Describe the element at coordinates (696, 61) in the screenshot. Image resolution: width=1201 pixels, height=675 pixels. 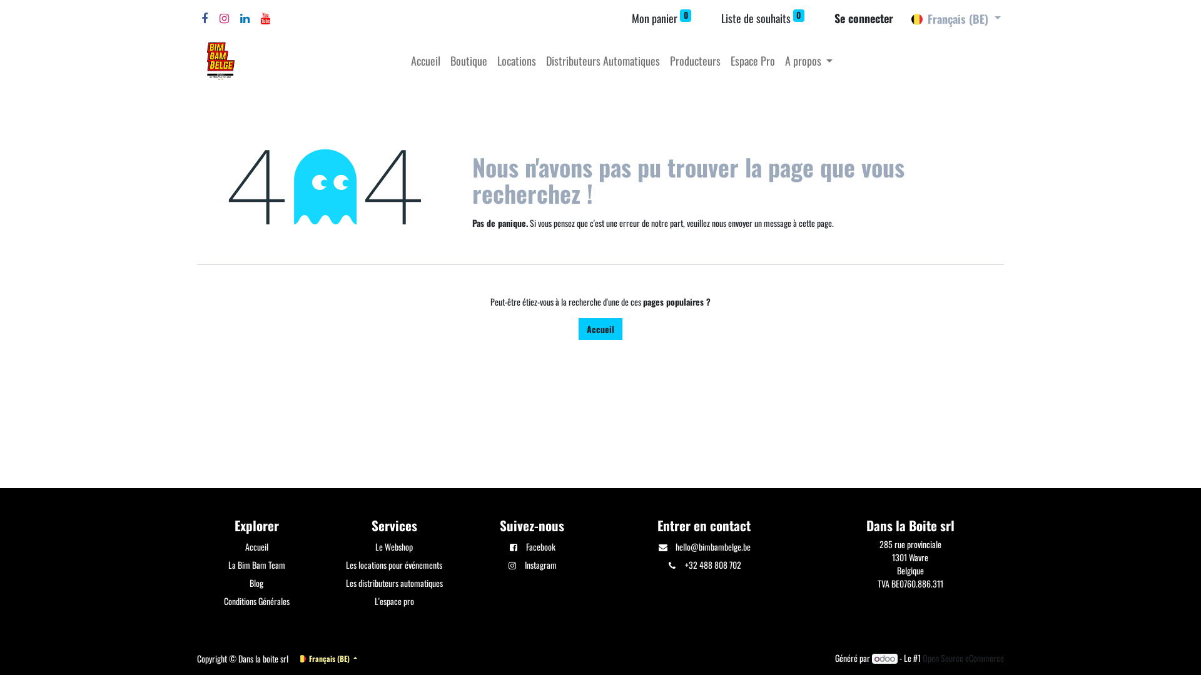
I see `Producteurs` at that location.